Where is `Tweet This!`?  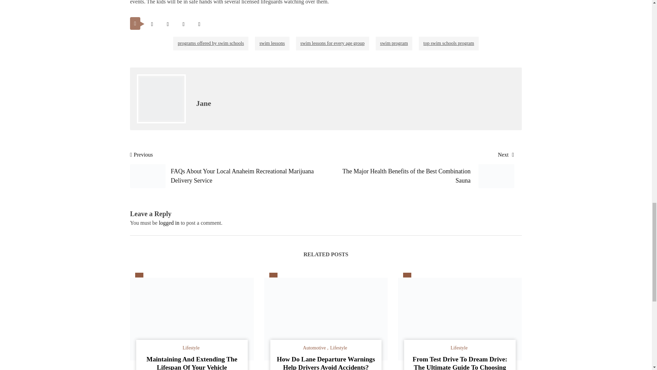 Tweet This! is located at coordinates (152, 24).